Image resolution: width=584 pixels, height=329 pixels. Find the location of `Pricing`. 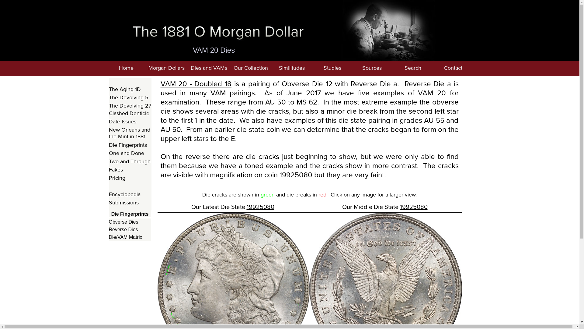

Pricing is located at coordinates (130, 178).